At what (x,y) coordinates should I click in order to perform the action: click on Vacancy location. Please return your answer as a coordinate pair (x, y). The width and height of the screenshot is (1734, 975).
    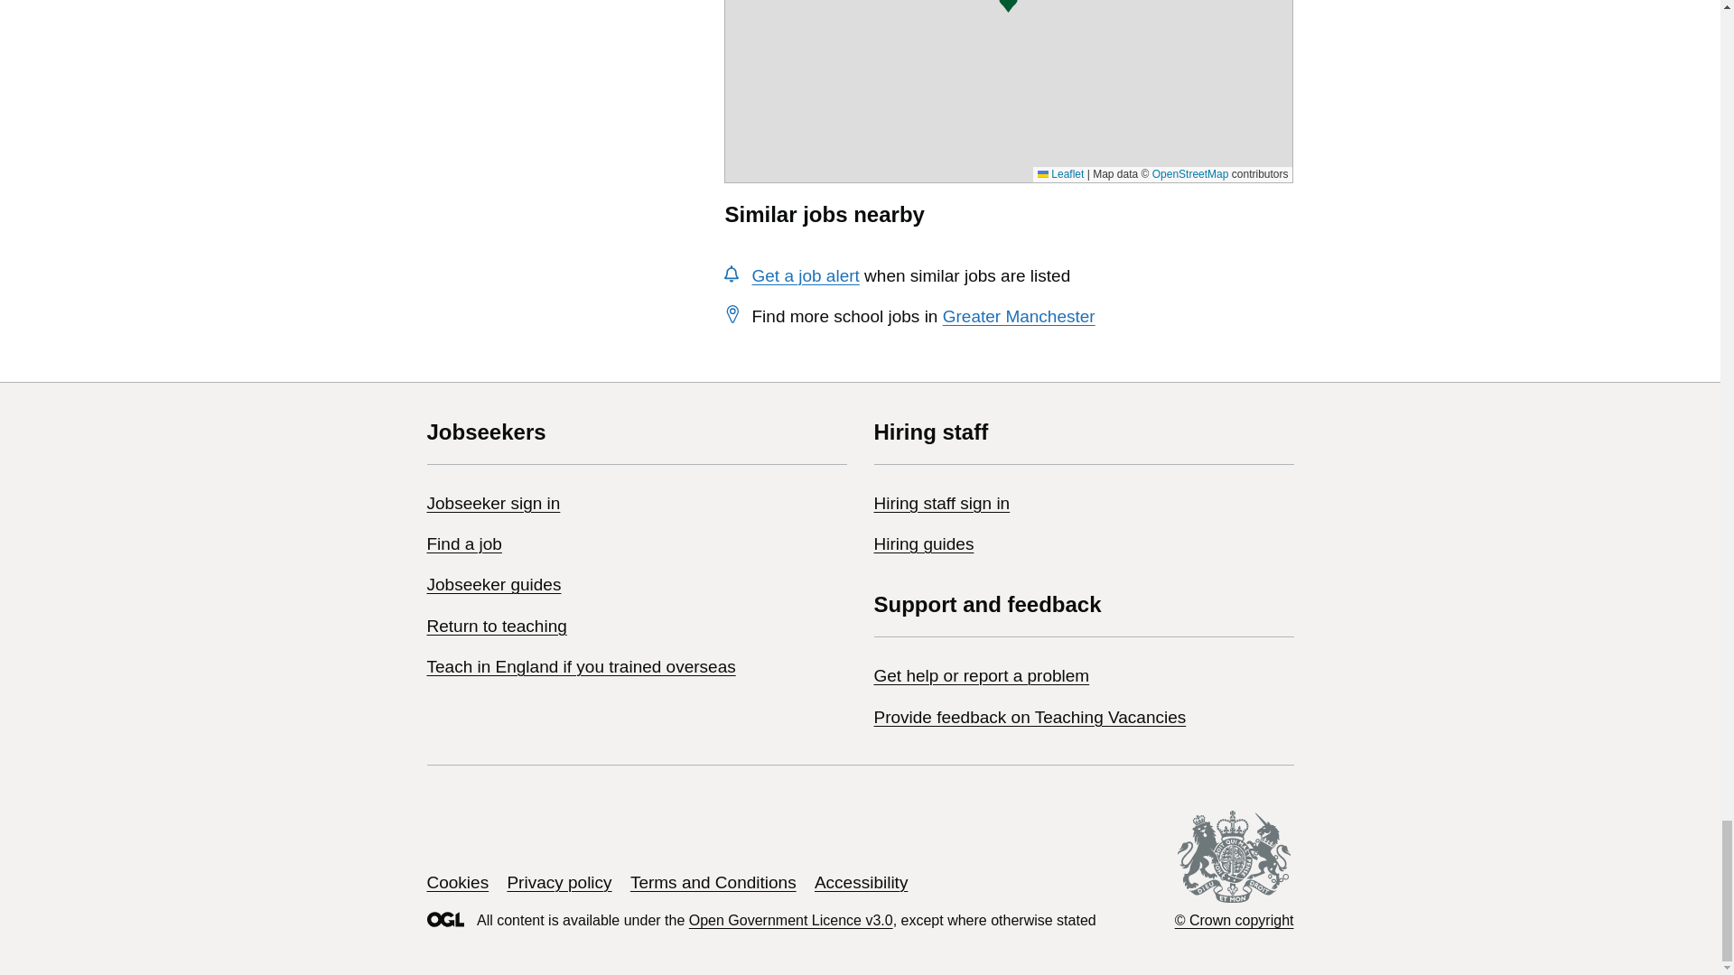
    Looking at the image, I should click on (1008, 7).